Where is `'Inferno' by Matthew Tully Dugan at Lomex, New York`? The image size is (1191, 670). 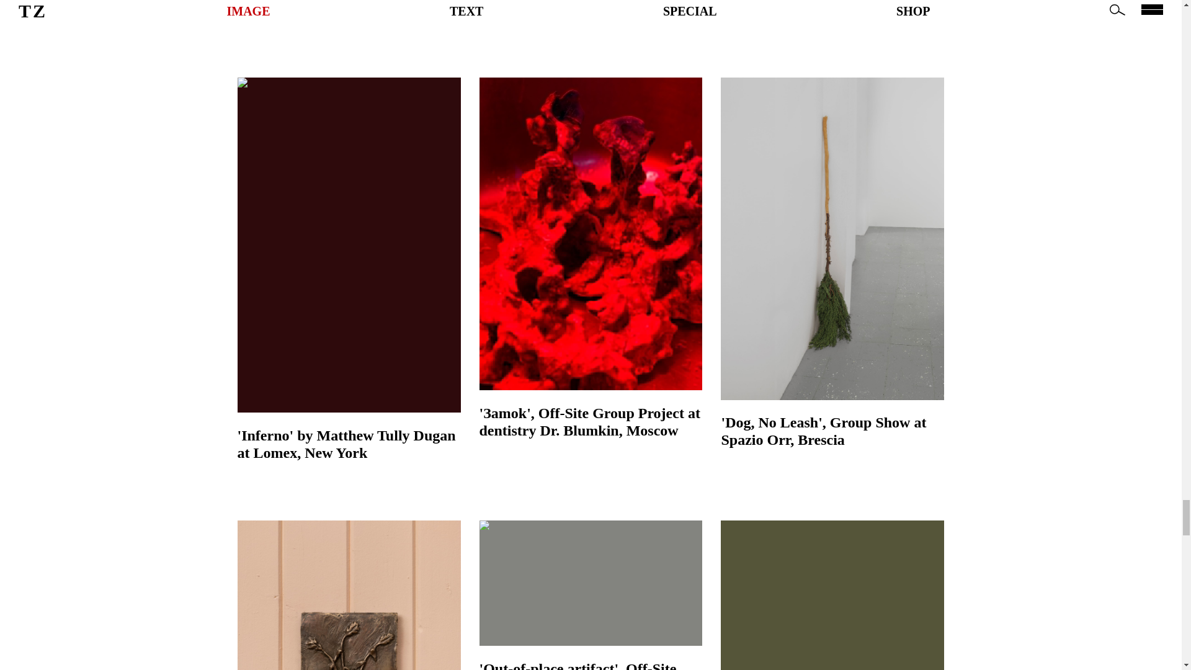
'Inferno' by Matthew Tully Dugan at Lomex, New York is located at coordinates (349, 444).